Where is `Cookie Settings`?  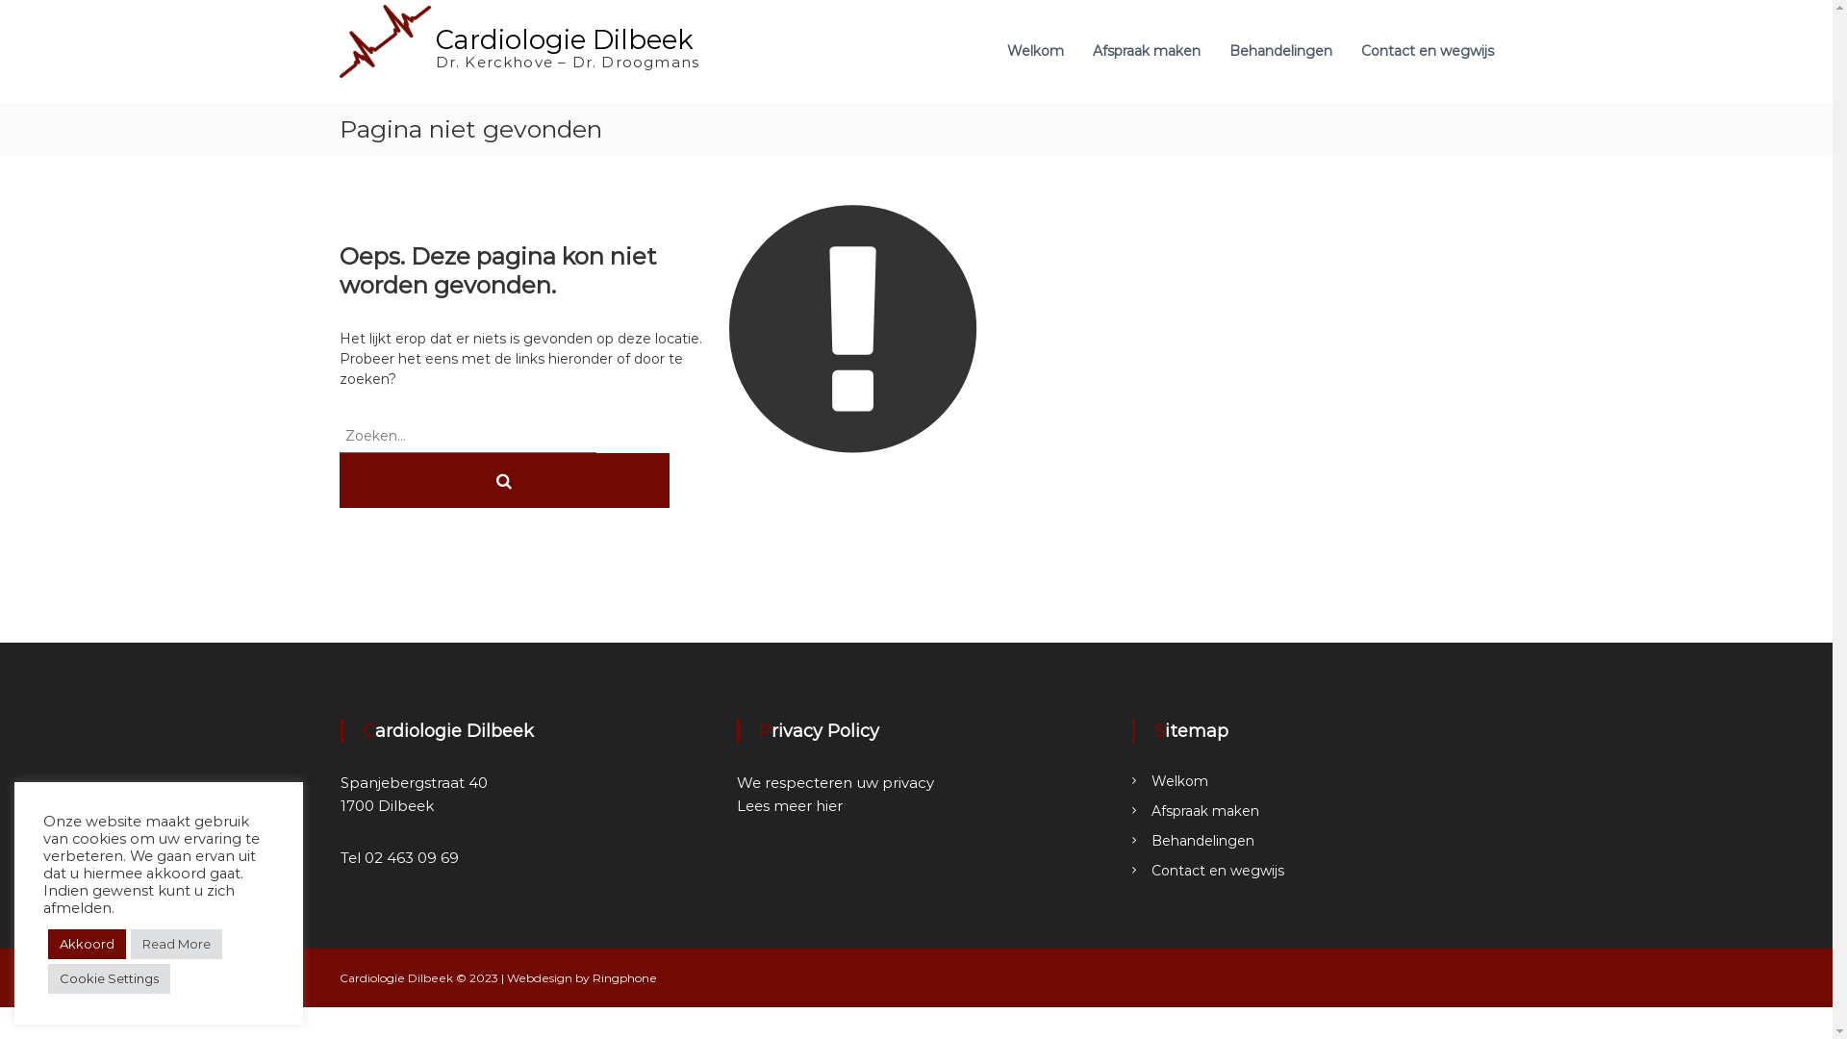
Cookie Settings is located at coordinates (110, 979).